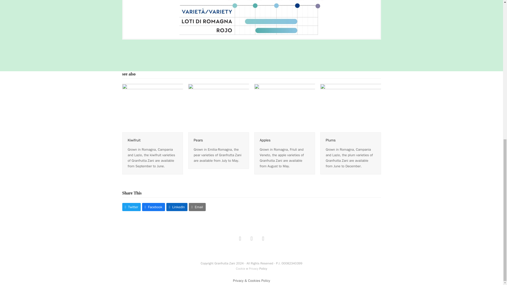 This screenshot has width=507, height=285. What do you see at coordinates (198, 140) in the screenshot?
I see `Pears` at bounding box center [198, 140].